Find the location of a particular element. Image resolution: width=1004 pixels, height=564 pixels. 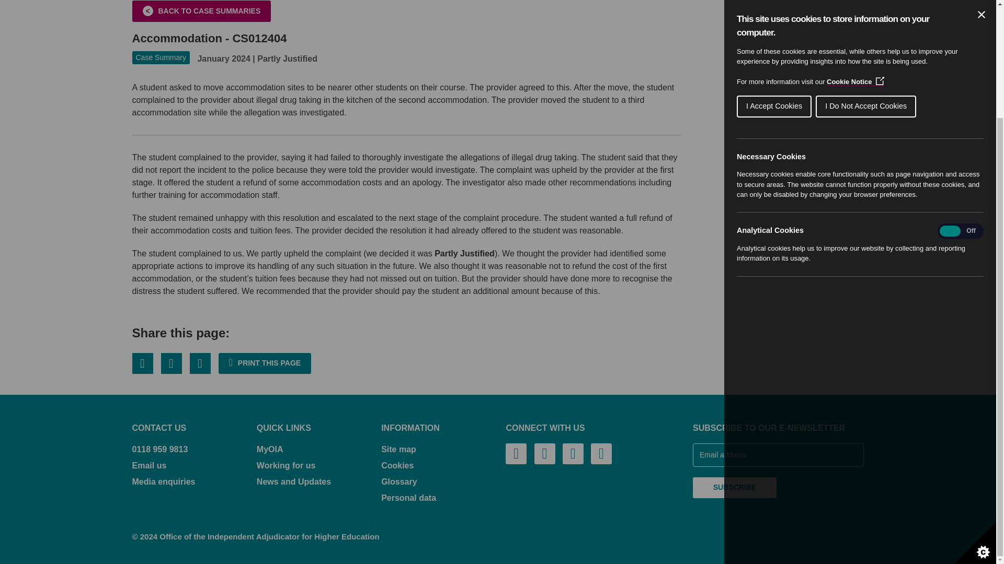

Subscribe is located at coordinates (734, 487).